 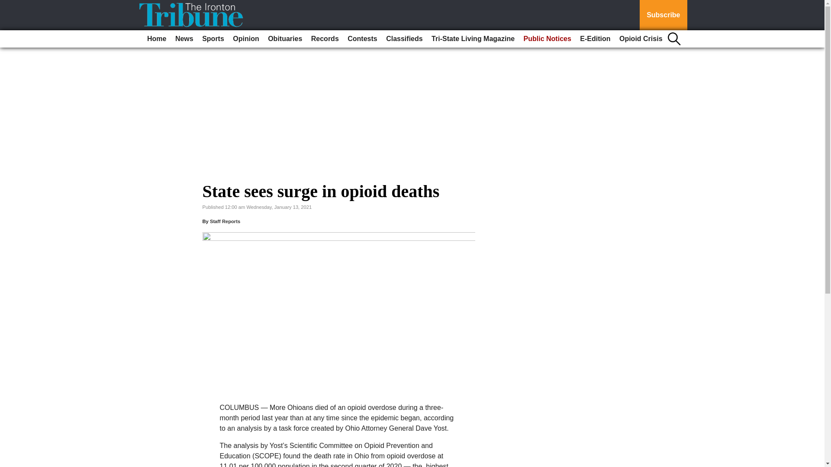 What do you see at coordinates (663, 15) in the screenshot?
I see `Subscribe` at bounding box center [663, 15].